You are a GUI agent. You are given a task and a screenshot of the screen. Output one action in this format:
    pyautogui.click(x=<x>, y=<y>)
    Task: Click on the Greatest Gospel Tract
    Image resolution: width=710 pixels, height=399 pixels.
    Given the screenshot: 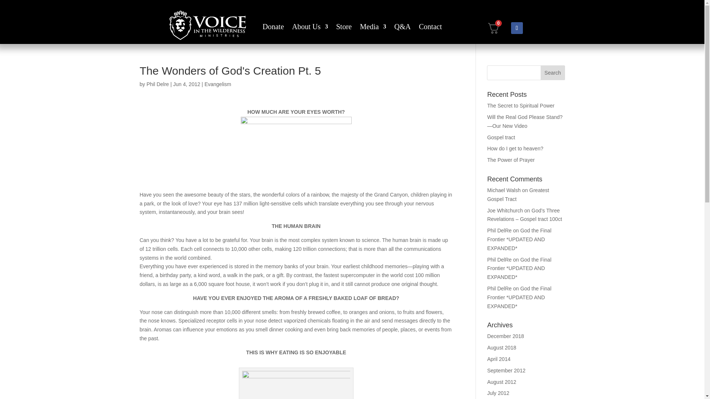 What is the action you would take?
    pyautogui.click(x=518, y=194)
    